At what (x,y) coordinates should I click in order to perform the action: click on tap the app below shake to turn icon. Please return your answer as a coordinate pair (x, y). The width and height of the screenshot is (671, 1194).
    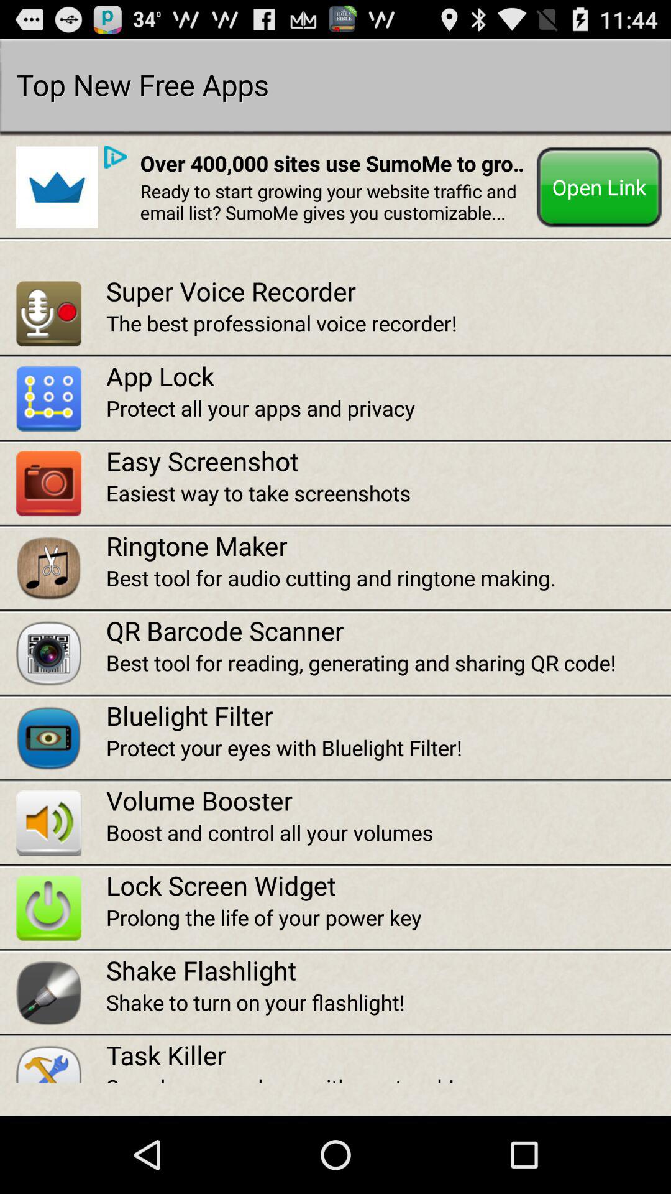
    Looking at the image, I should click on (388, 1055).